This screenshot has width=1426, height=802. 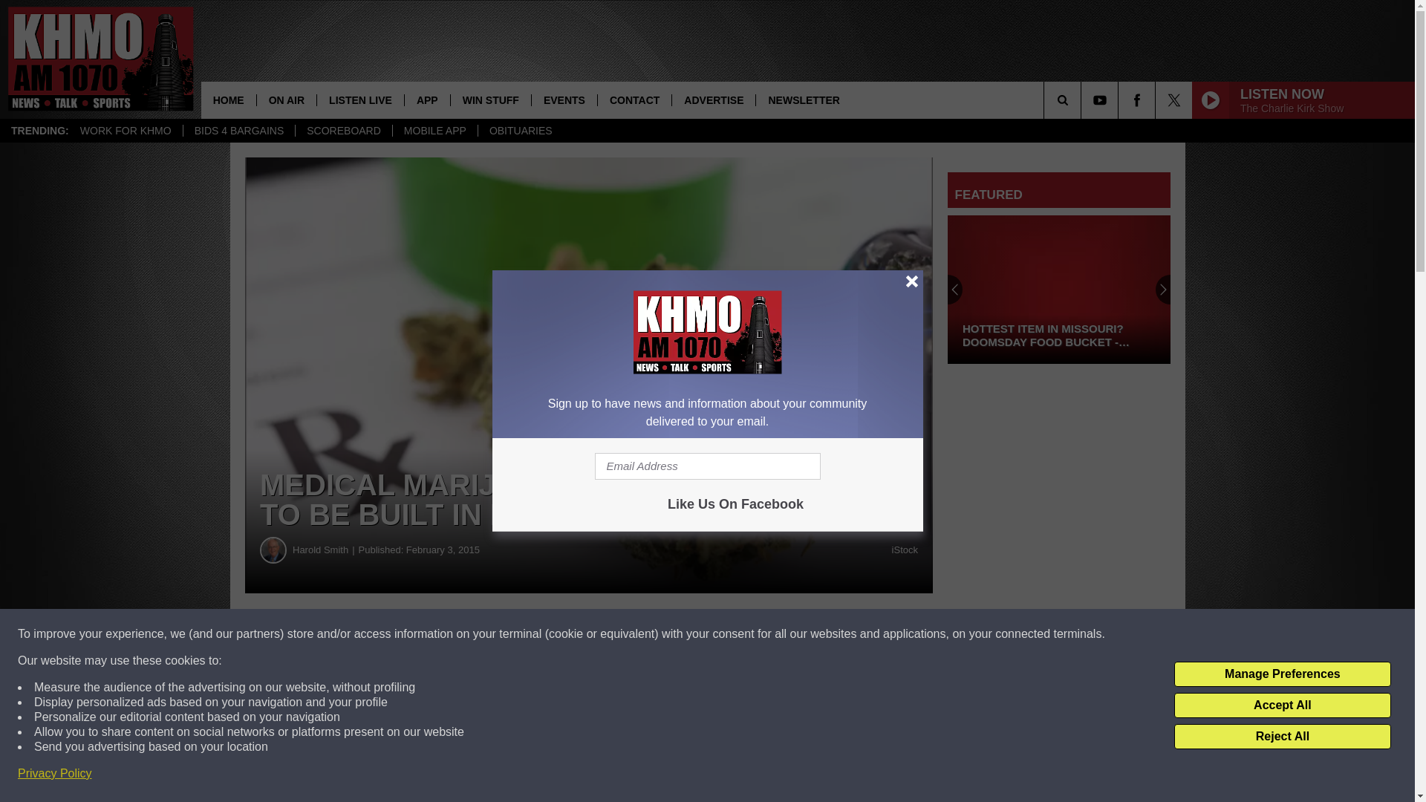 What do you see at coordinates (564, 100) in the screenshot?
I see `EVENTS` at bounding box center [564, 100].